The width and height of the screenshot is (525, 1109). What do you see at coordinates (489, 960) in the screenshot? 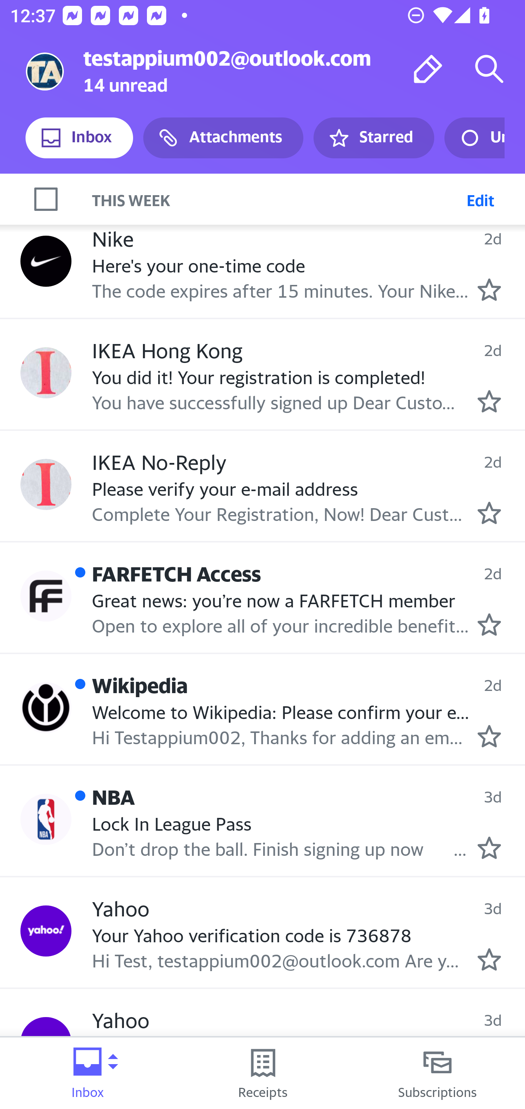
I see `Mark as starred.` at bounding box center [489, 960].